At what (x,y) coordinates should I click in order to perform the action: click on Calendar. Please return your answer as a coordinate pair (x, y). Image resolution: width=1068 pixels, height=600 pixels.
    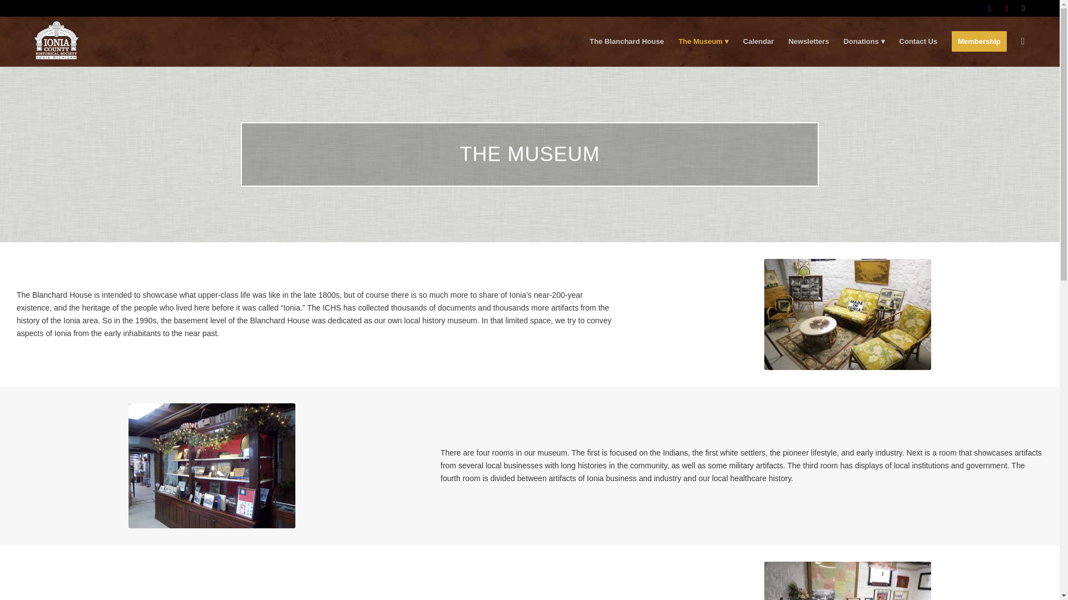
    Looking at the image, I should click on (759, 41).